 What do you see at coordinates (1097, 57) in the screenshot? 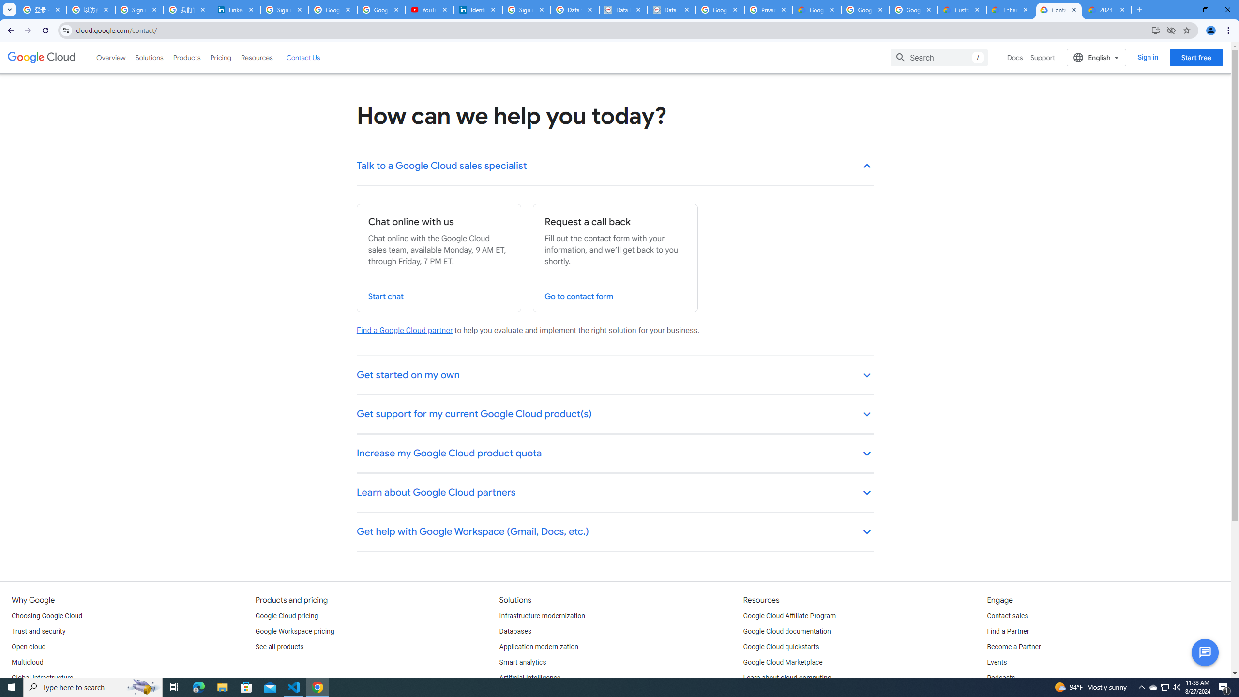
I see `English` at bounding box center [1097, 57].